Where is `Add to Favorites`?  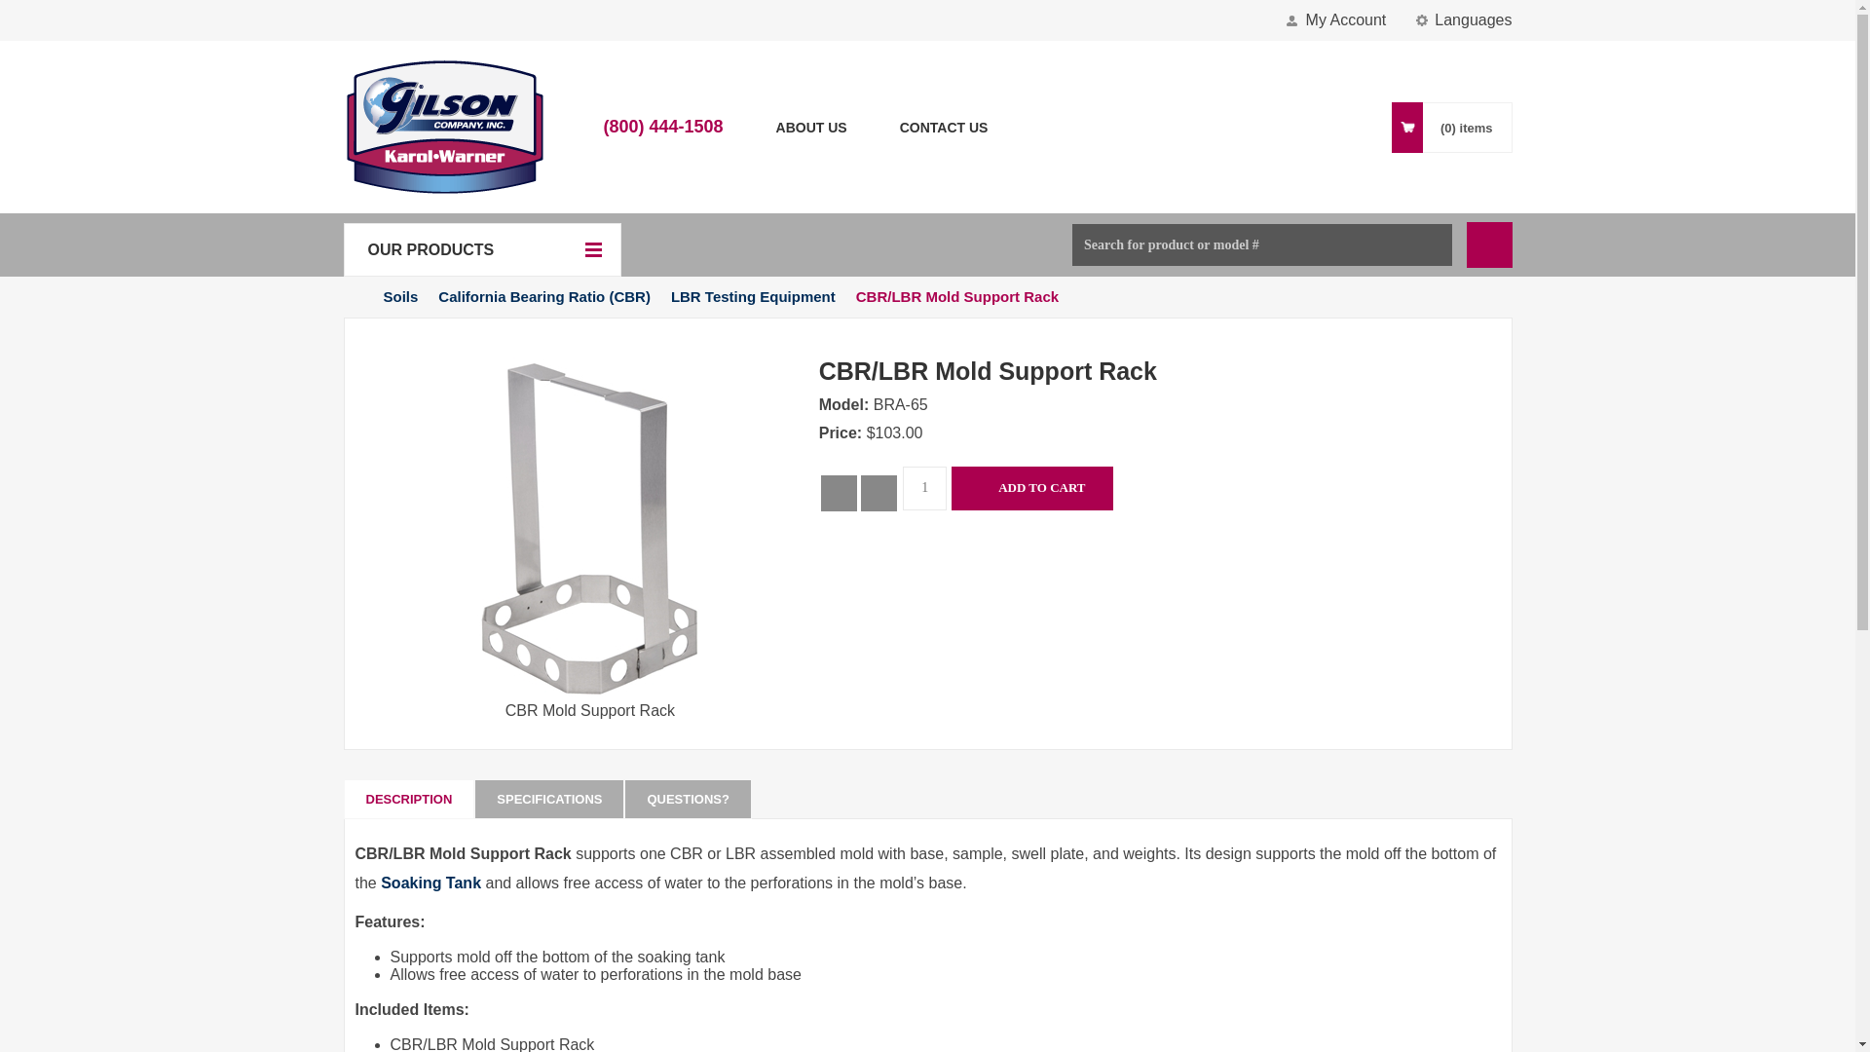 Add to Favorites is located at coordinates (838, 493).